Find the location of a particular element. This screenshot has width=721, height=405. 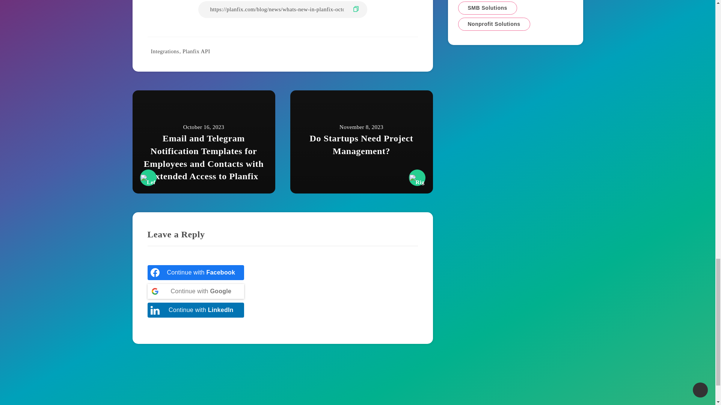

Continue with LinkedIn is located at coordinates (195, 310).